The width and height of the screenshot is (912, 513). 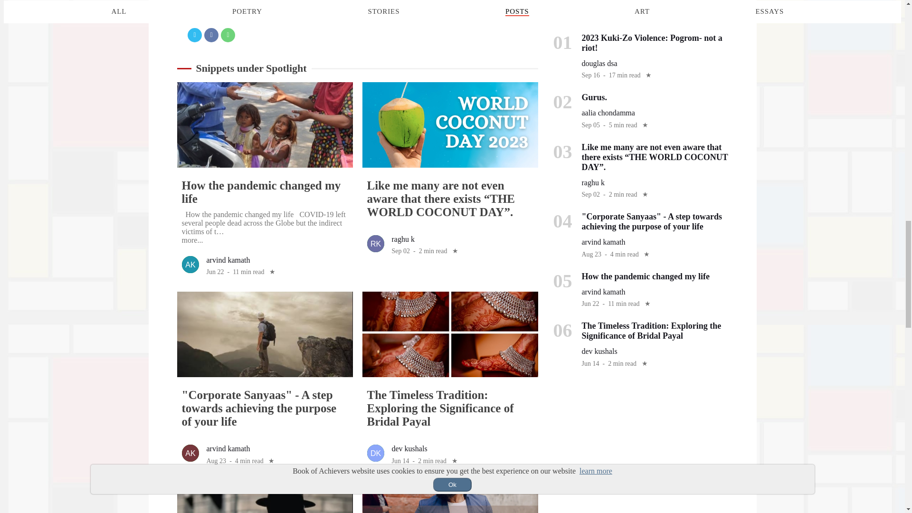 What do you see at coordinates (228, 448) in the screenshot?
I see `Posts by arvind kamath` at bounding box center [228, 448].